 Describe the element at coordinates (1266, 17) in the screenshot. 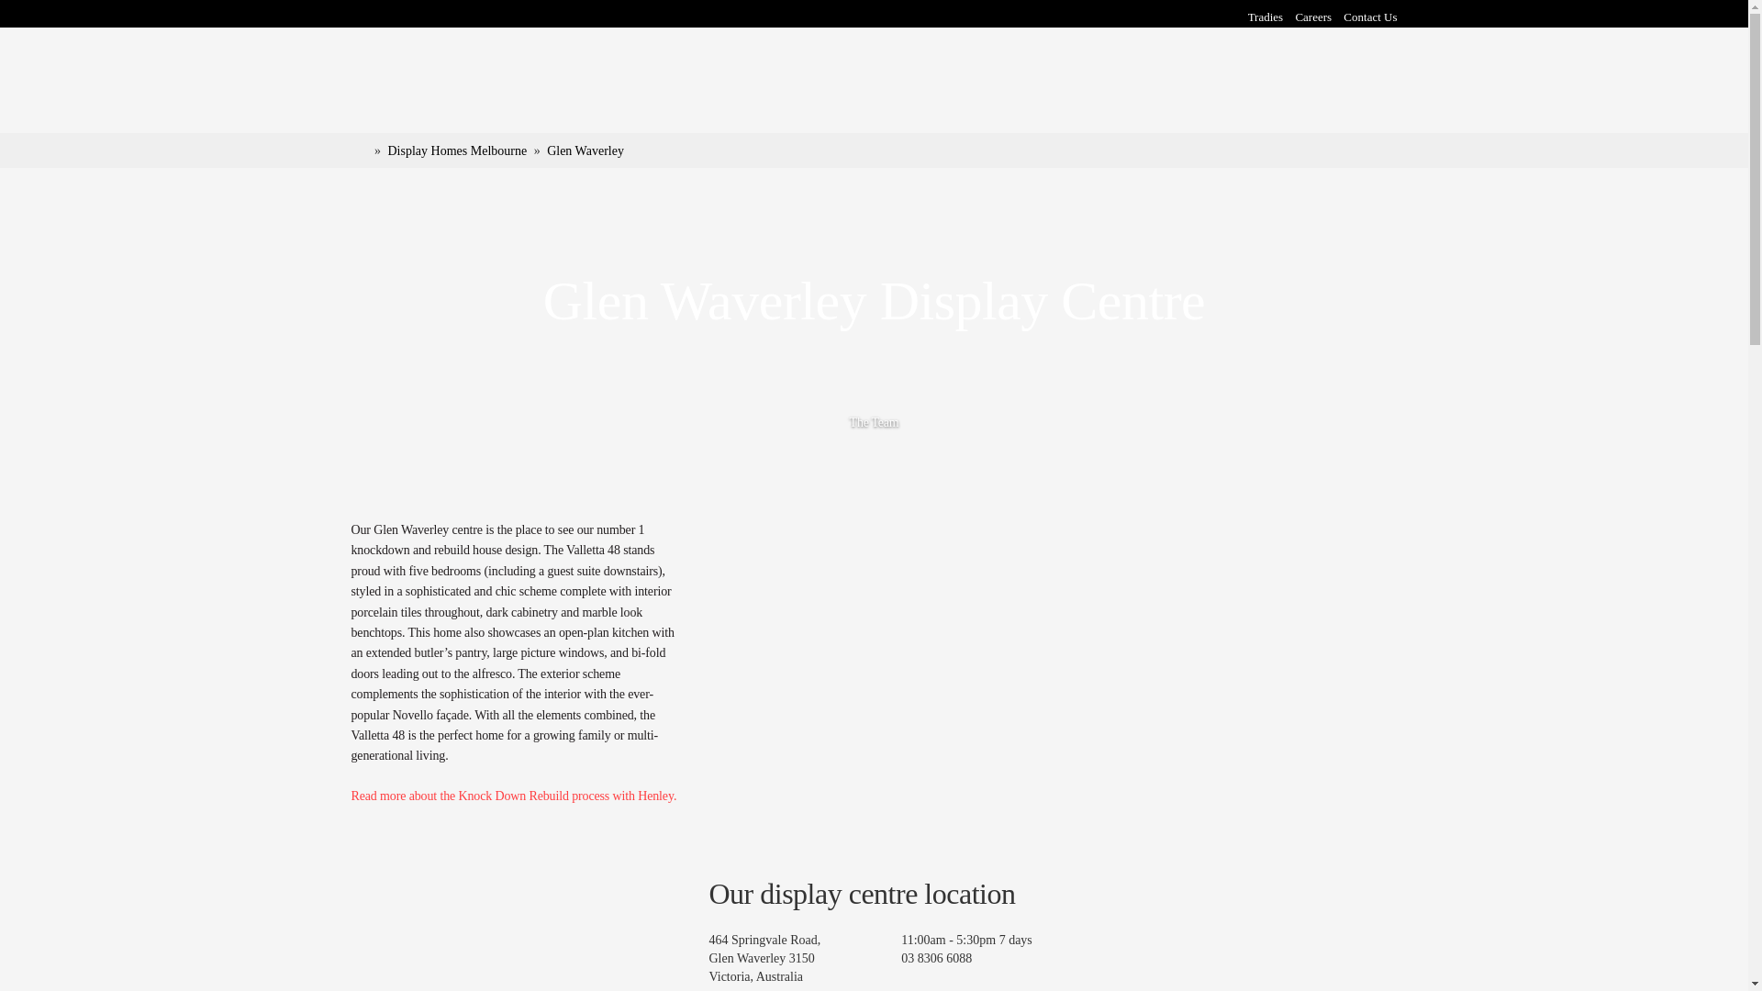

I see `Tradies` at that location.